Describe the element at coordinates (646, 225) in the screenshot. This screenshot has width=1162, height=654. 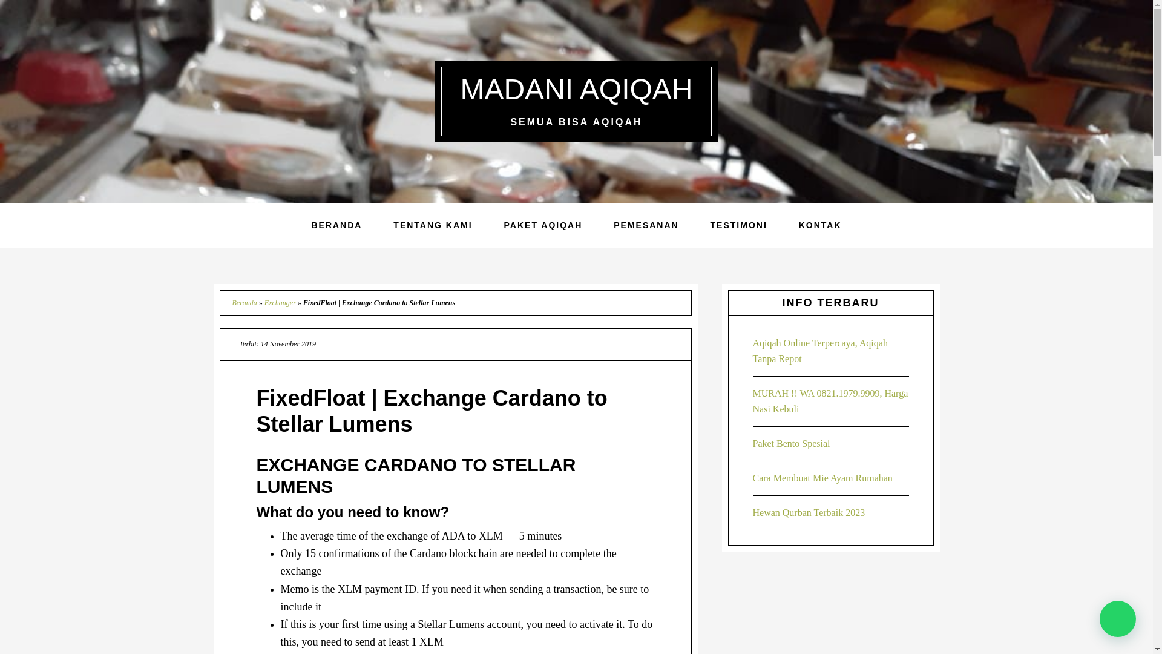
I see `PEMESANAN` at that location.